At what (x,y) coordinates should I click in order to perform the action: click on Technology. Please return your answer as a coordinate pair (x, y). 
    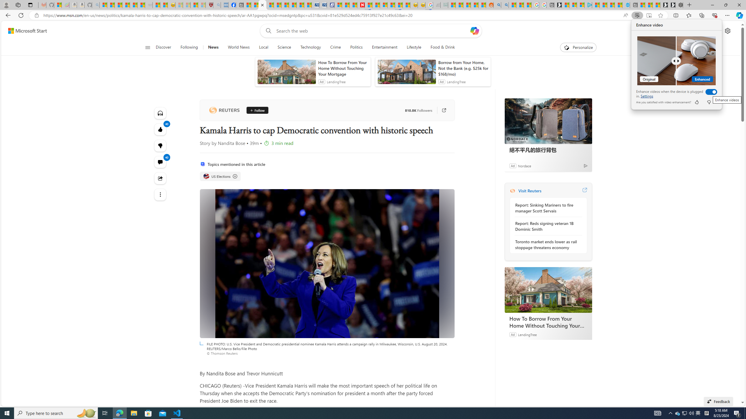
    Looking at the image, I should click on (311, 47).